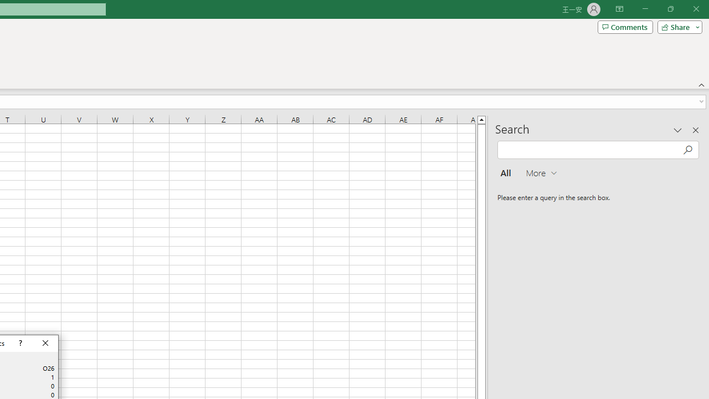 This screenshot has height=399, width=709. Describe the element at coordinates (645, 9) in the screenshot. I see `Minimize` at that location.